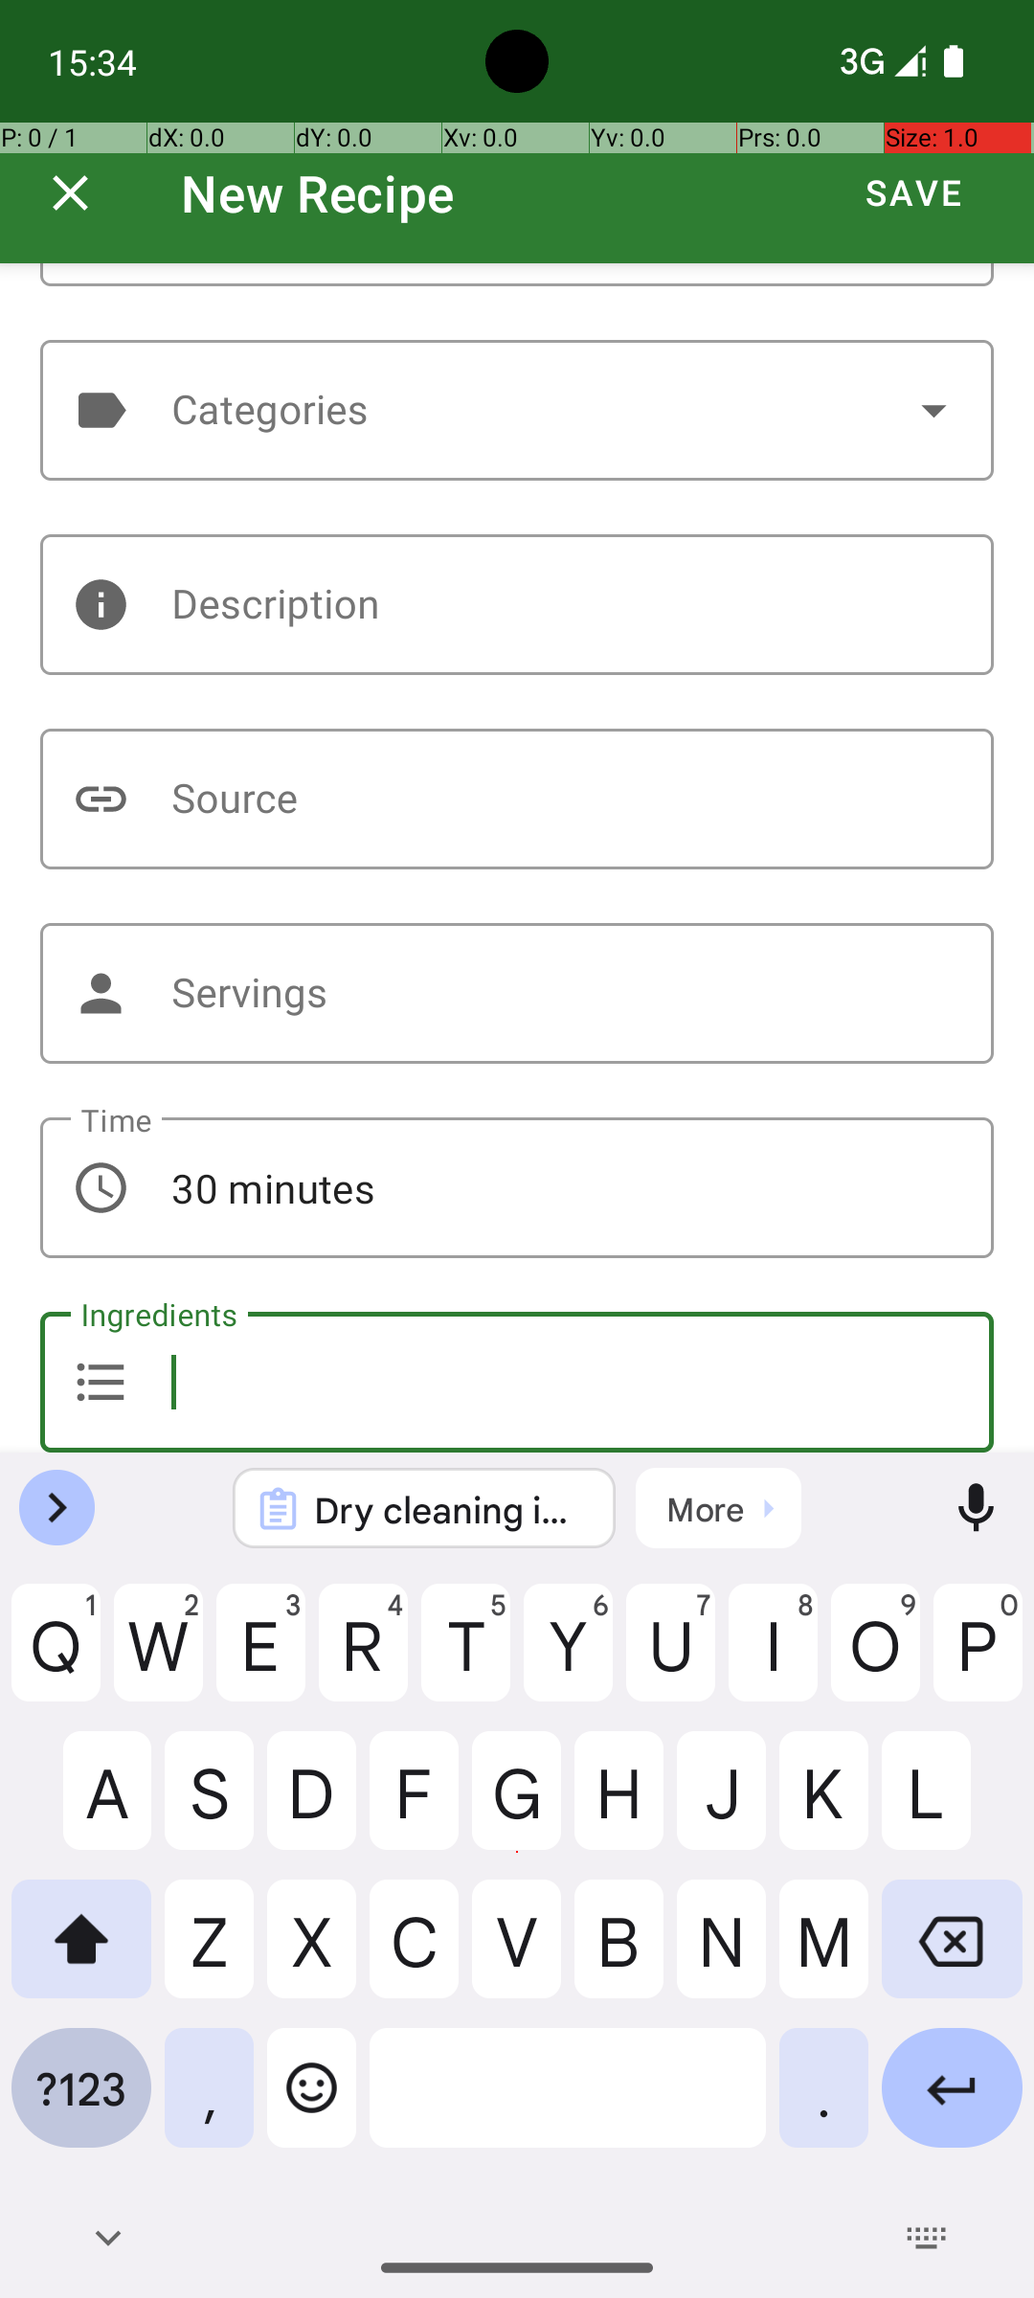  I want to click on Dry cleaning is ready for pick-up., so click(450, 1509).